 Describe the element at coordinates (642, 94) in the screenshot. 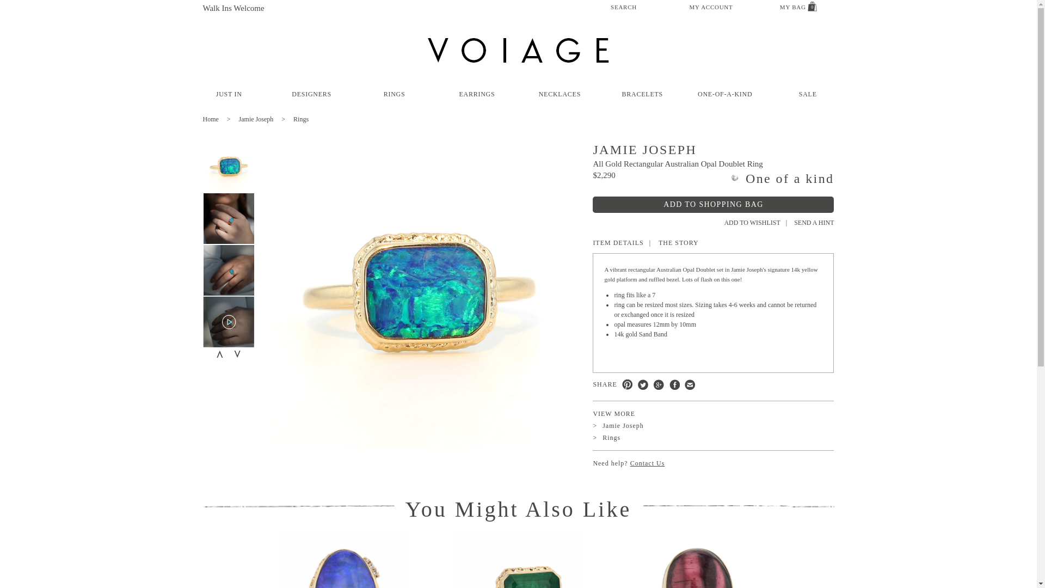

I see `BRACELETS` at that location.